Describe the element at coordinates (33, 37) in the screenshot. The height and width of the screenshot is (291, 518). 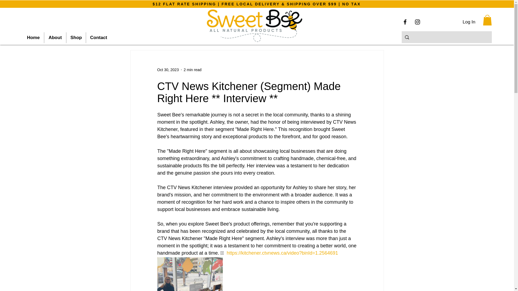
I see `Home` at that location.